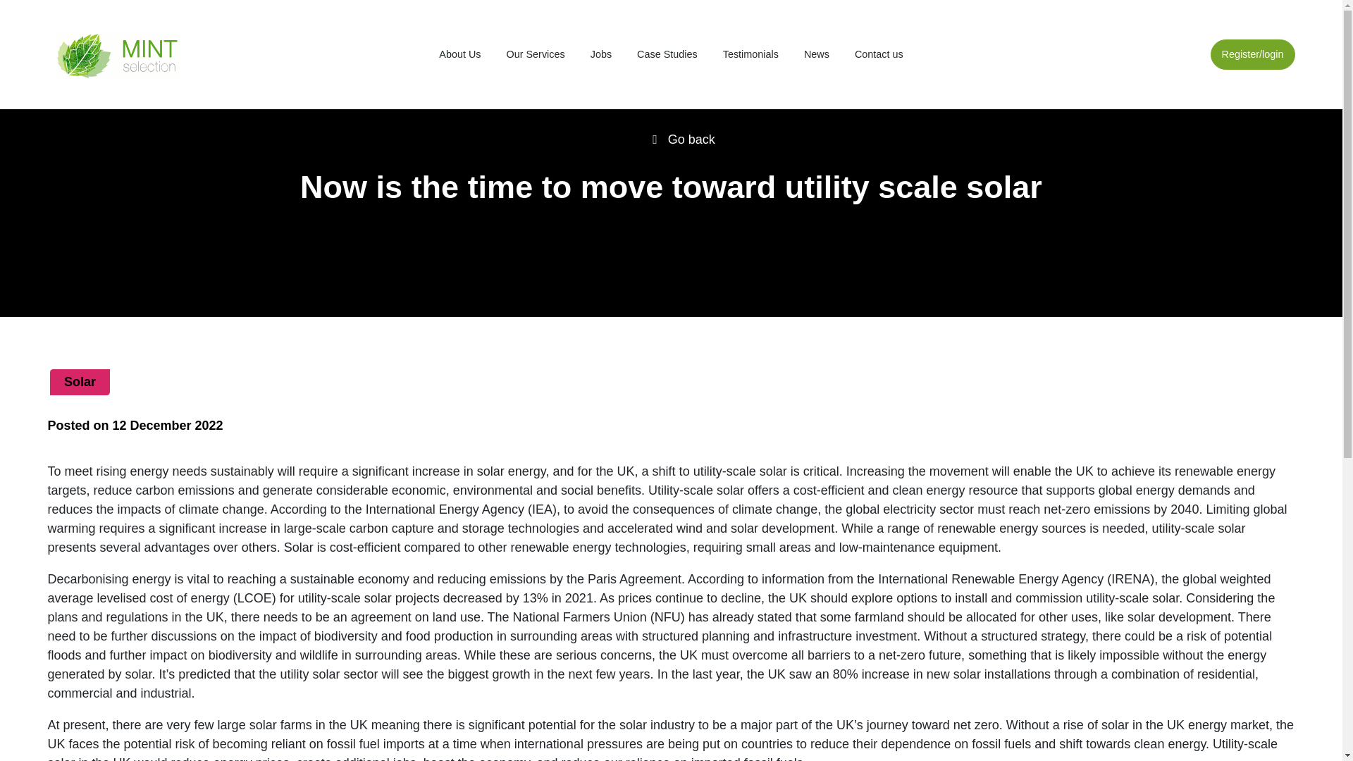  What do you see at coordinates (601, 55) in the screenshot?
I see `Jobs` at bounding box center [601, 55].